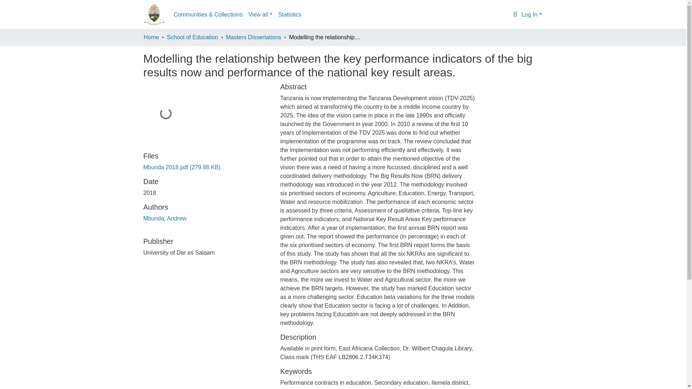 This screenshot has height=389, width=692. I want to click on Home, so click(151, 37).